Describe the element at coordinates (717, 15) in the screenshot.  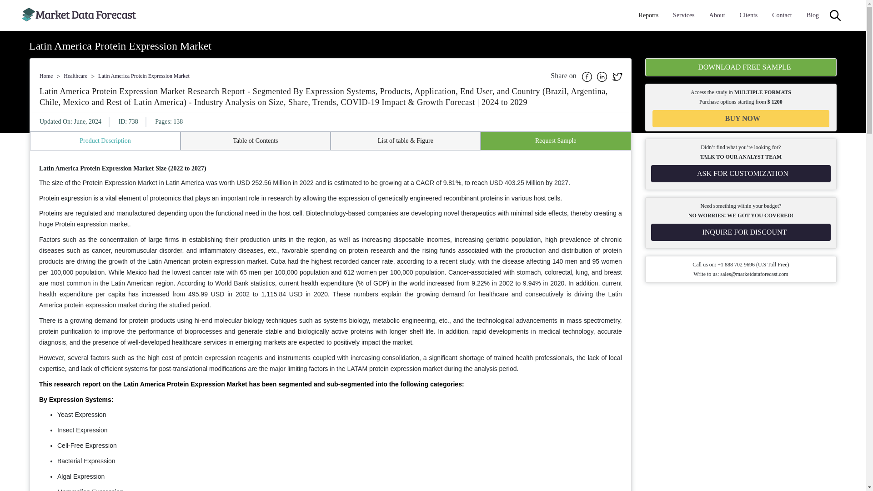
I see `About` at that location.